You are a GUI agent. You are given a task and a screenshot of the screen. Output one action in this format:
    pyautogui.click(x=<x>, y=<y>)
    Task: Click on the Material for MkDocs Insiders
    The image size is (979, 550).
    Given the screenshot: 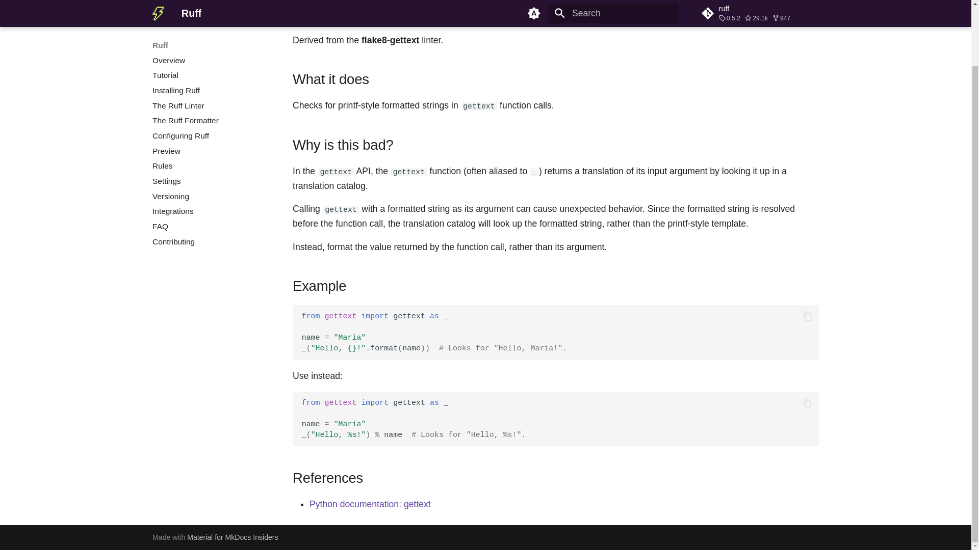 What is the action you would take?
    pyautogui.click(x=233, y=537)
    